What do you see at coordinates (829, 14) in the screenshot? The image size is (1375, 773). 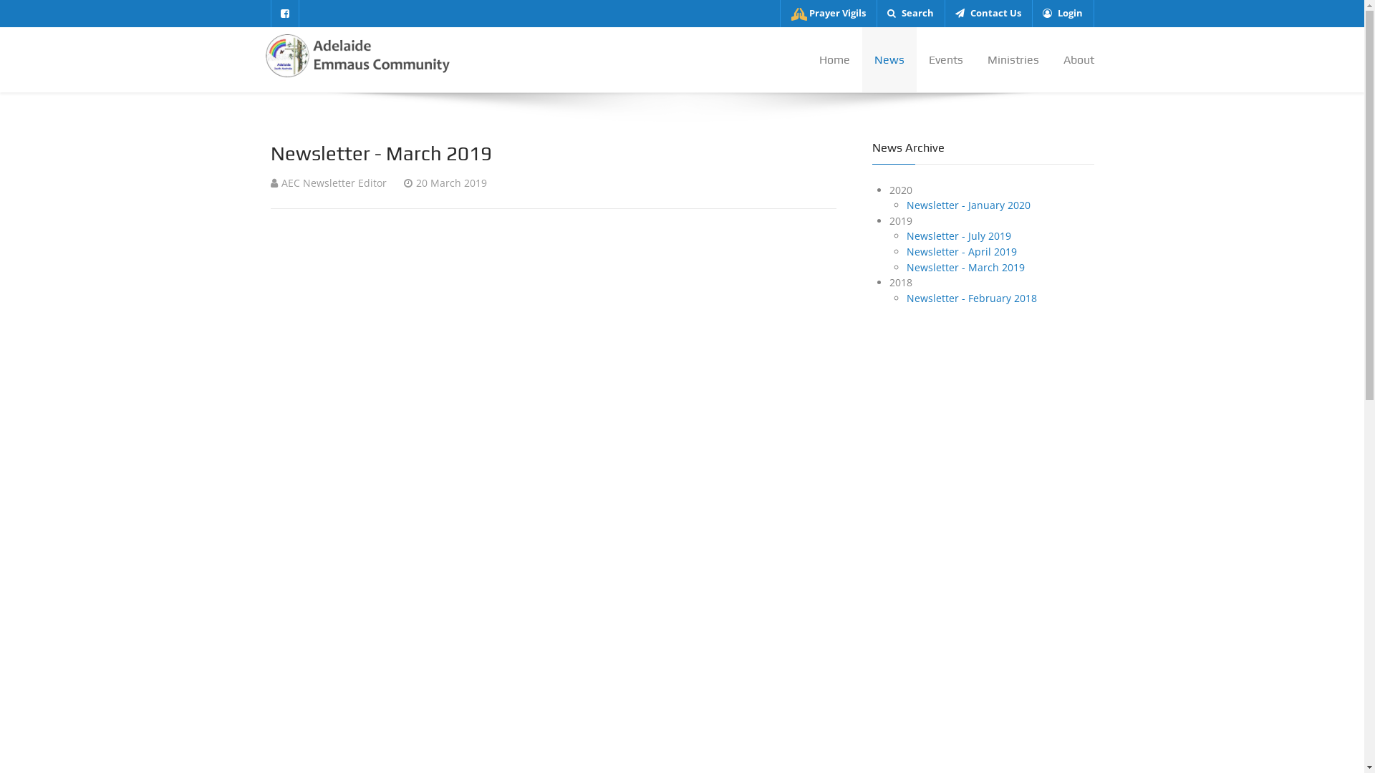 I see `Prayer Vigils` at bounding box center [829, 14].